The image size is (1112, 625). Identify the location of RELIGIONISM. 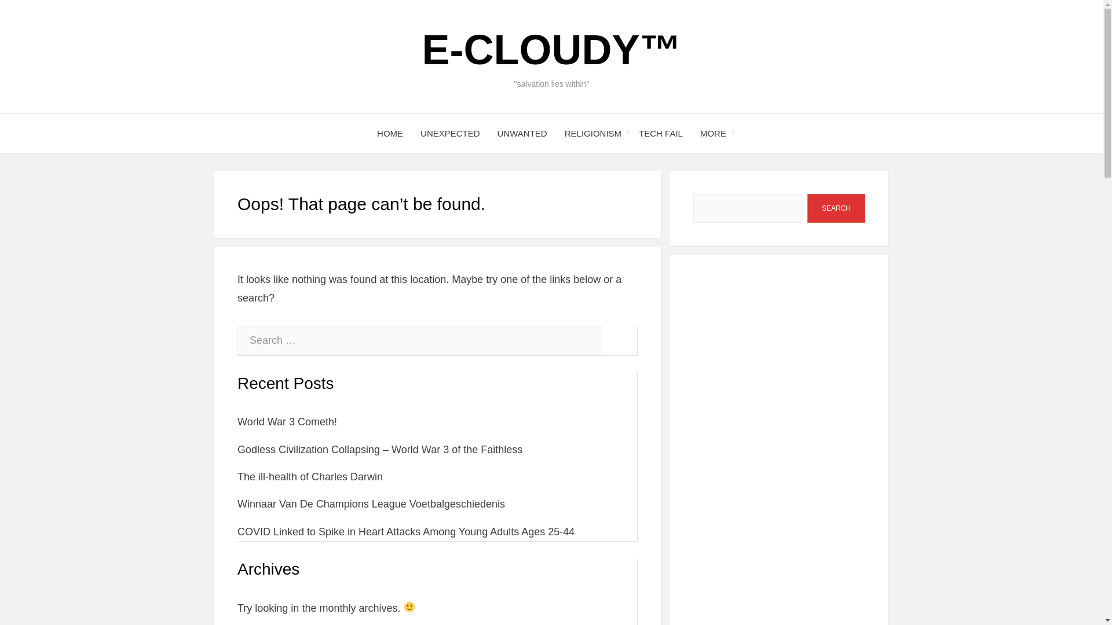
(593, 133).